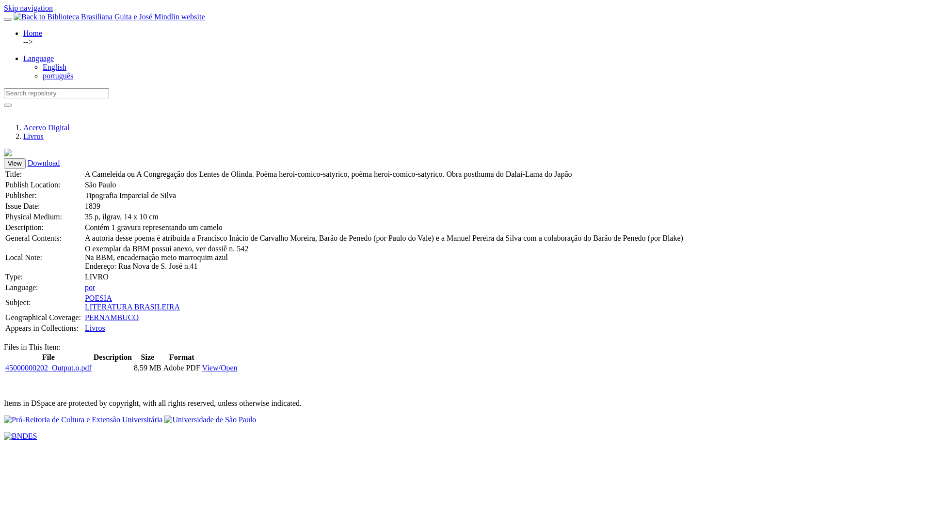 The image size is (931, 523). What do you see at coordinates (132, 307) in the screenshot?
I see `LITERATURA BRASILEIRA` at bounding box center [132, 307].